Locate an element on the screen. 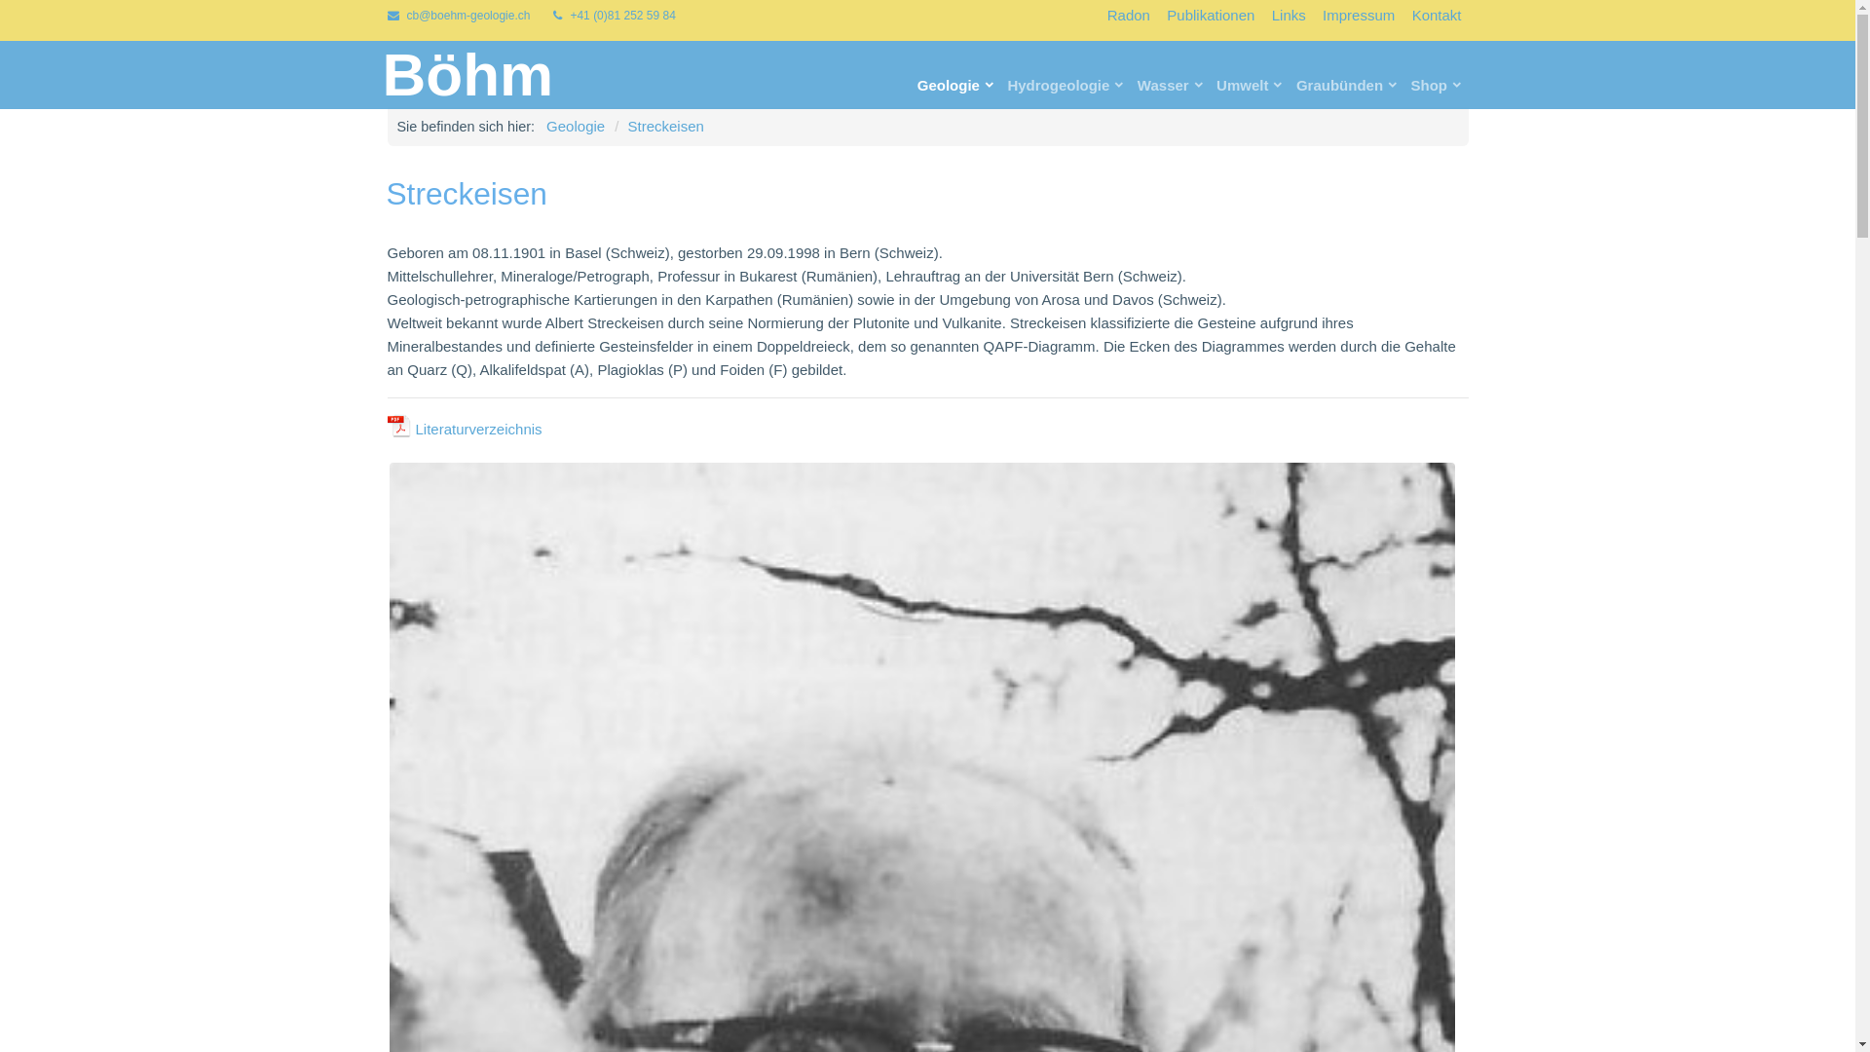  Kontakt is located at coordinates (1438, 16).